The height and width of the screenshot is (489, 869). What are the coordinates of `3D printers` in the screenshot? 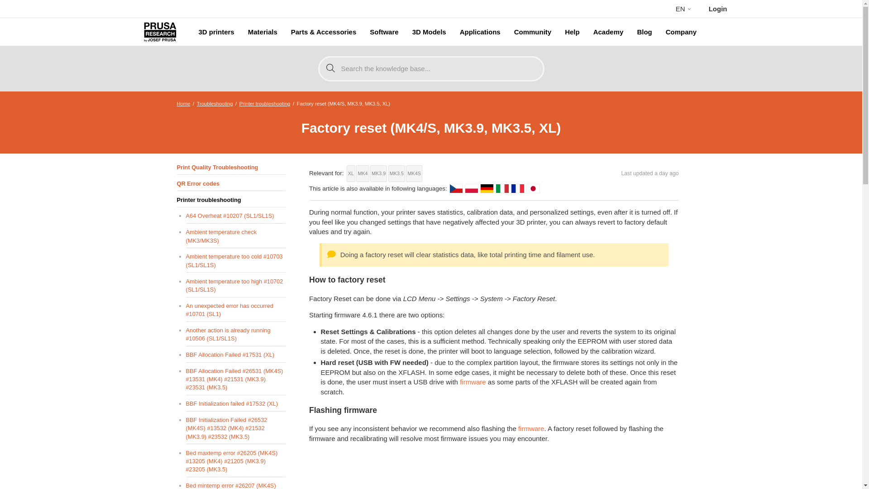 It's located at (216, 32).